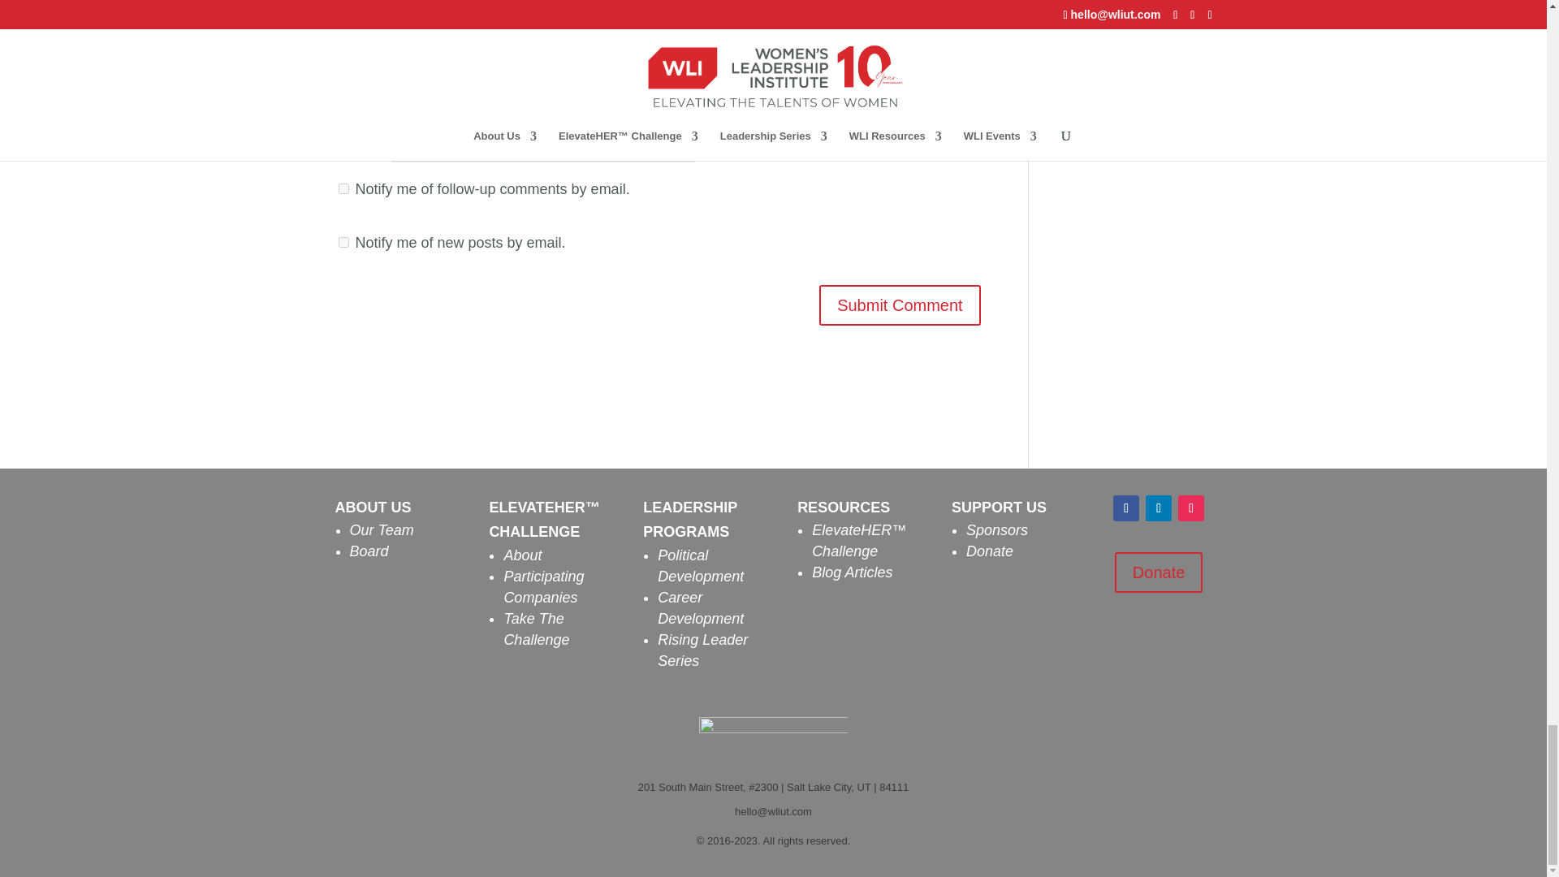  Describe the element at coordinates (1125, 508) in the screenshot. I see `Follow on Facebook` at that location.